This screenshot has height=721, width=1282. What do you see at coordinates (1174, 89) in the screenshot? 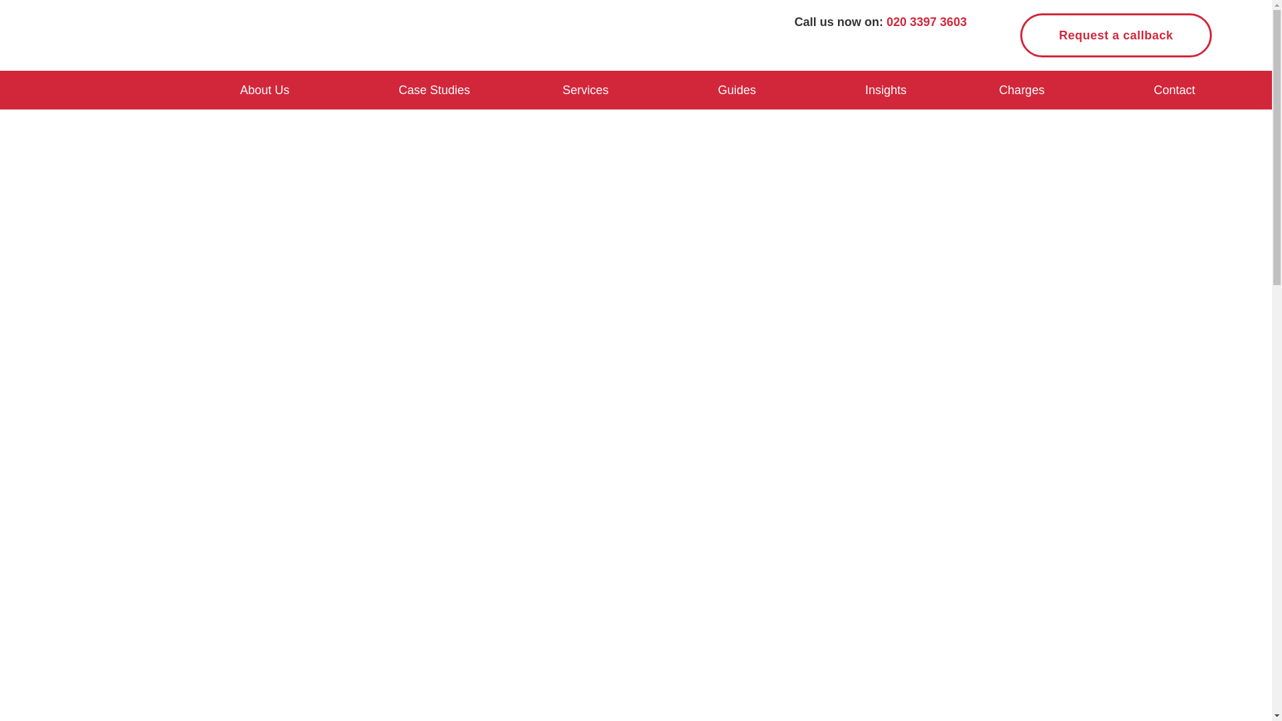
I see `Contact` at bounding box center [1174, 89].